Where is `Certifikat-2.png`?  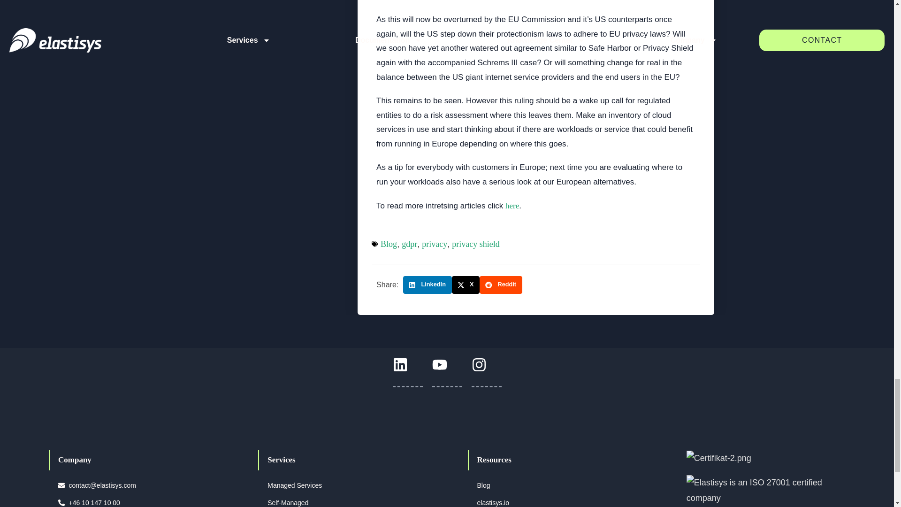 Certifikat-2.png is located at coordinates (719, 458).